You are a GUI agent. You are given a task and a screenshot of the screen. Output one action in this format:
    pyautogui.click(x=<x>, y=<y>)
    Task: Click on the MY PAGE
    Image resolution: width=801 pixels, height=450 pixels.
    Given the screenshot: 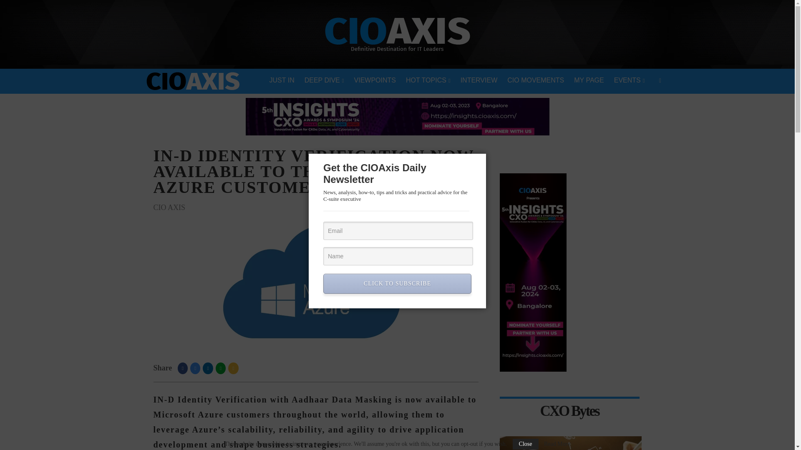 What is the action you would take?
    pyautogui.click(x=589, y=81)
    